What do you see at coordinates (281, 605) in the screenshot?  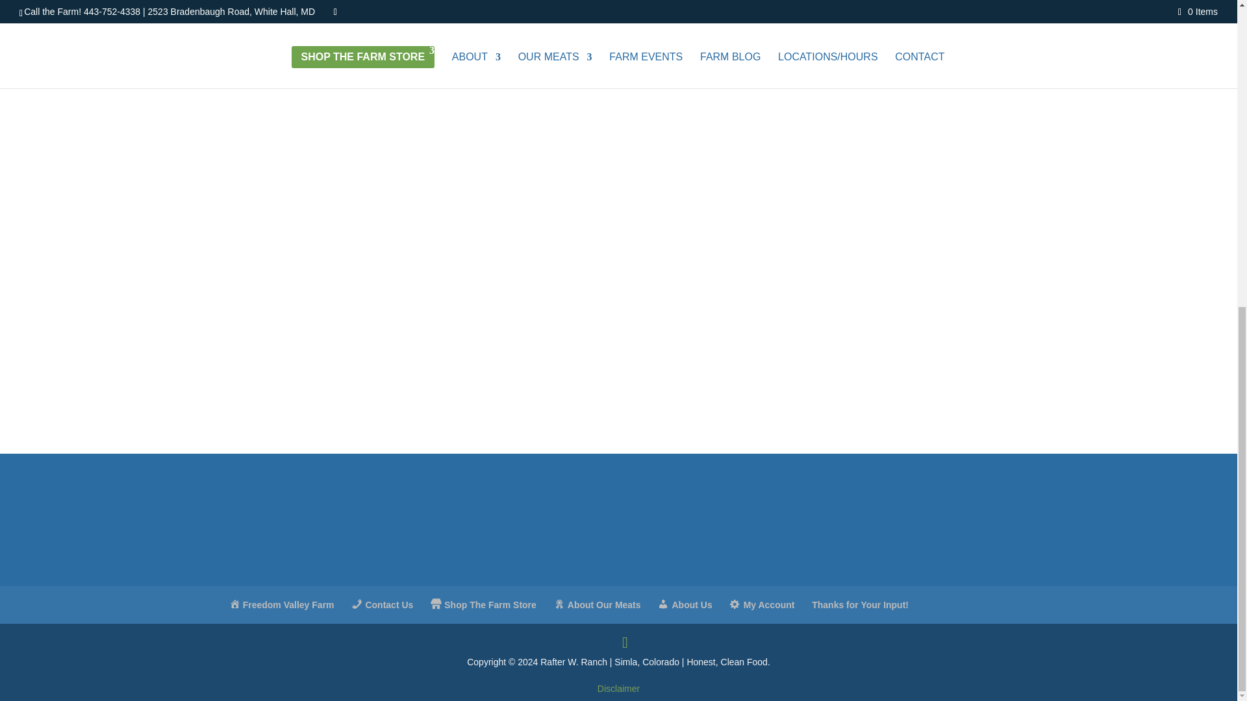 I see `Freedom Valley Farm` at bounding box center [281, 605].